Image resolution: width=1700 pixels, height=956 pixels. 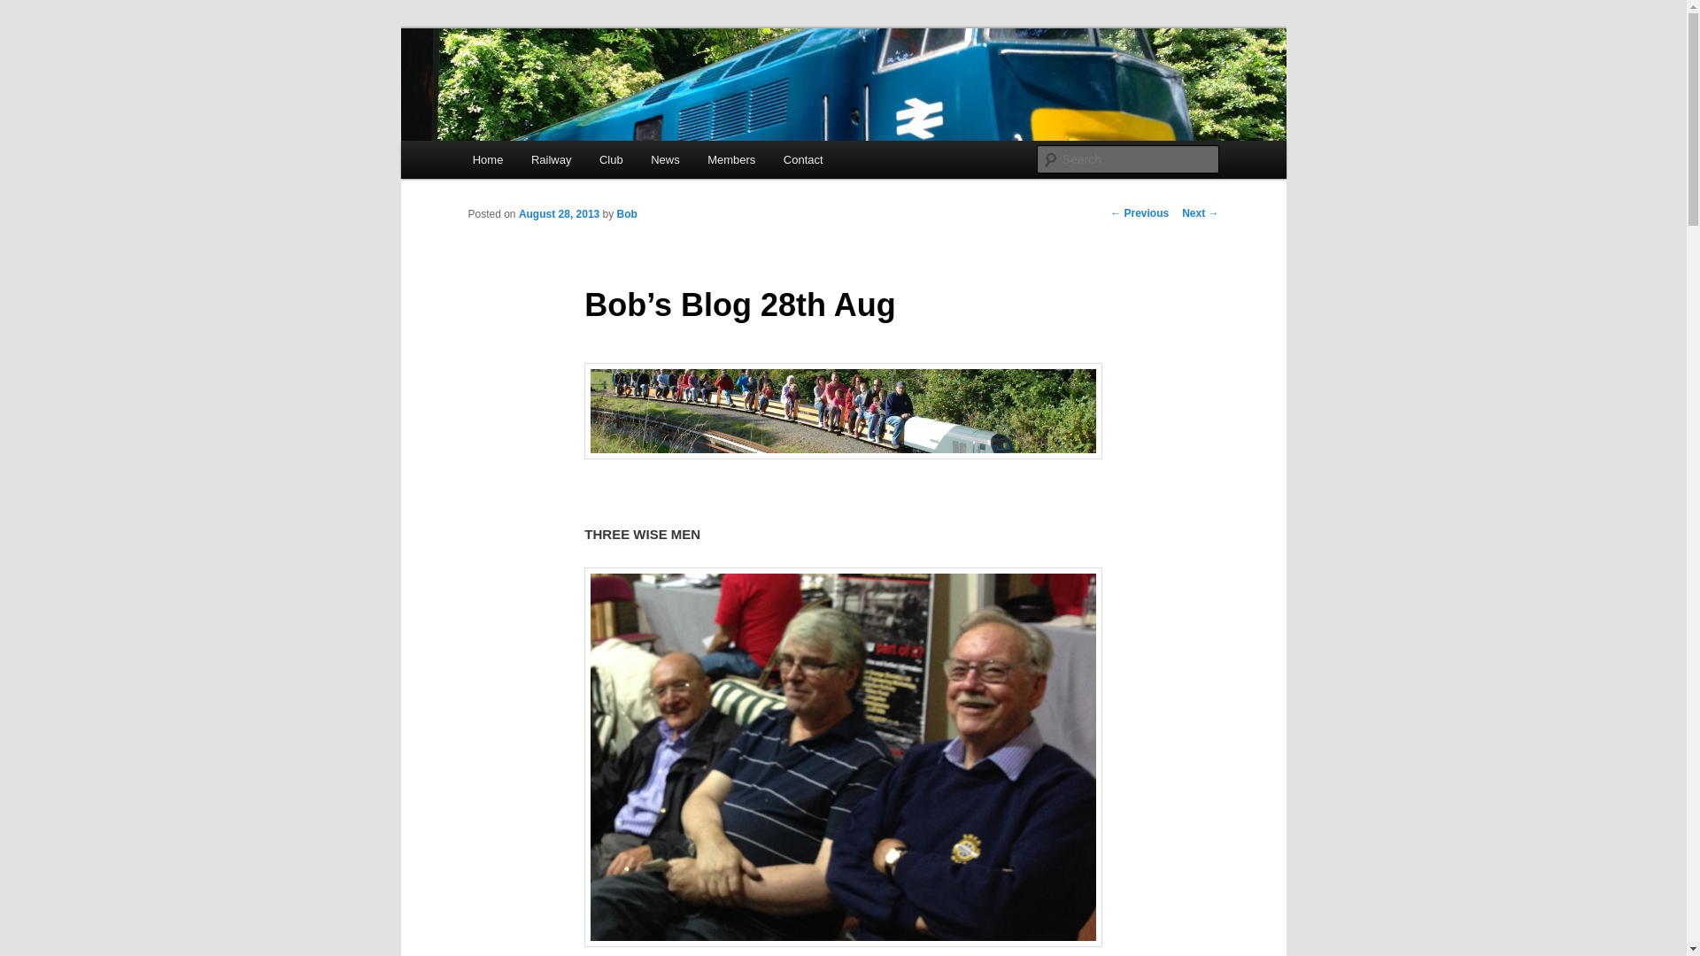 What do you see at coordinates (802, 159) in the screenshot?
I see `Contact` at bounding box center [802, 159].